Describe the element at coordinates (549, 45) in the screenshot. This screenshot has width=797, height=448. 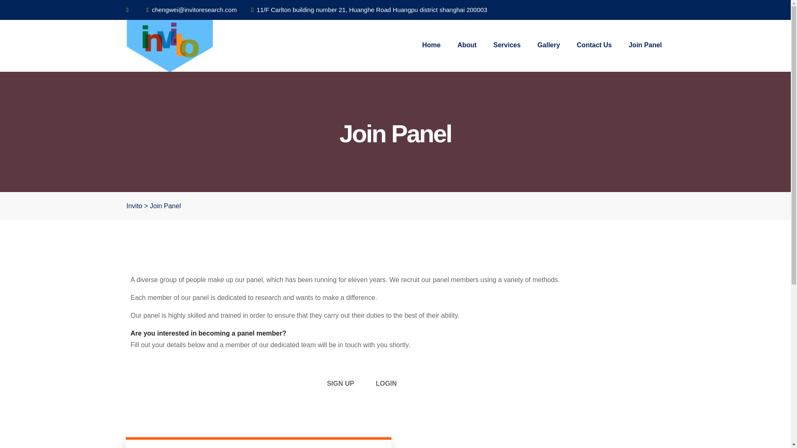
I see `Gallery` at that location.